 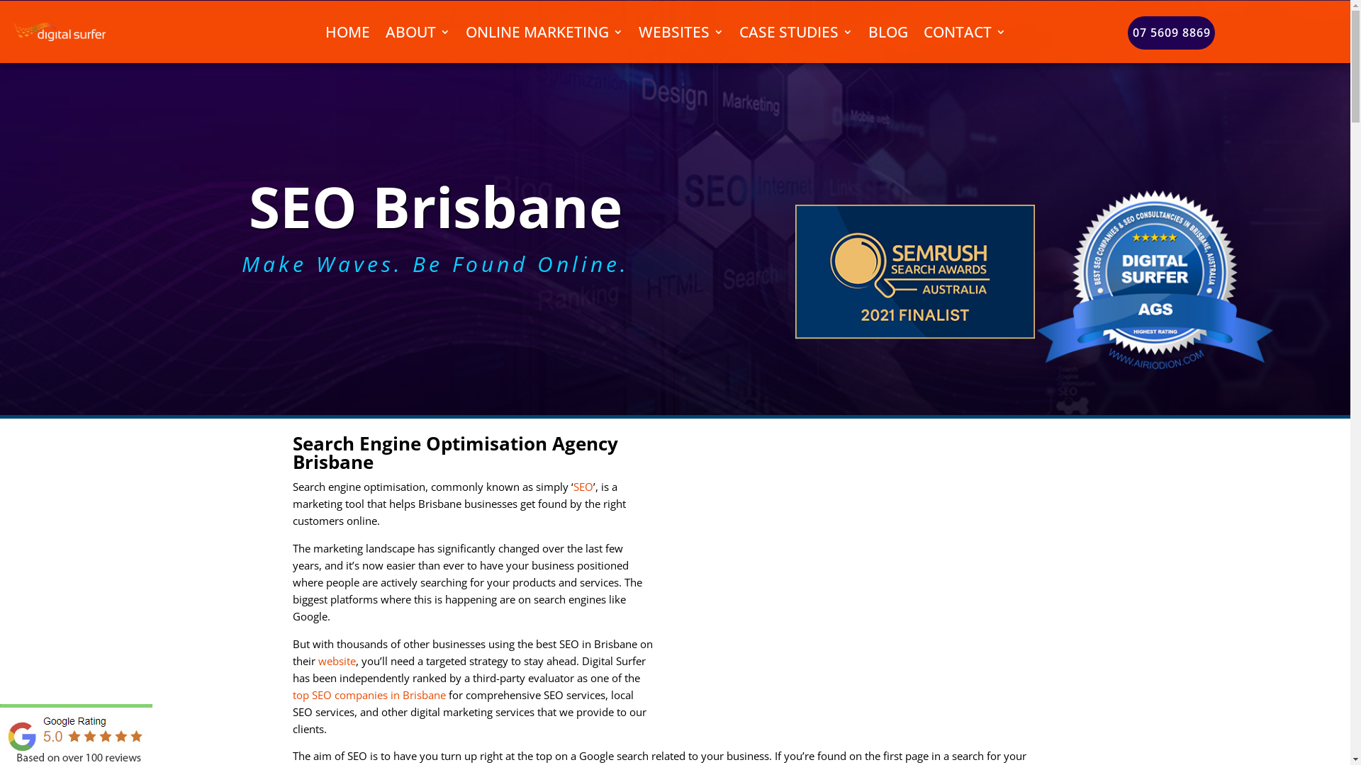 I want to click on HOME, so click(x=347, y=32).